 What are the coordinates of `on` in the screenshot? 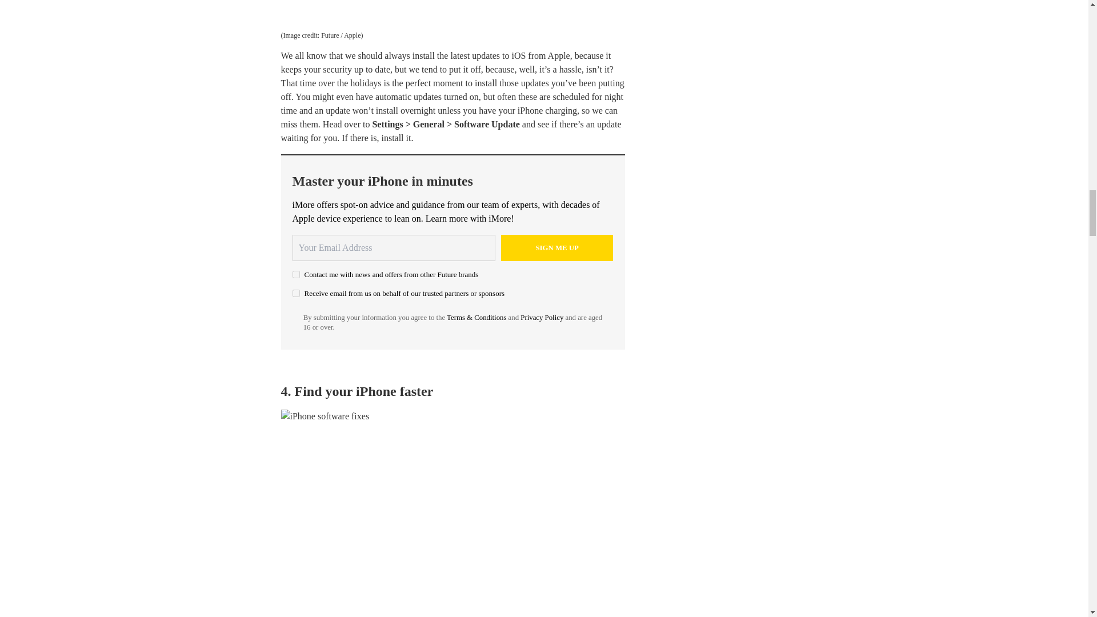 It's located at (296, 293).